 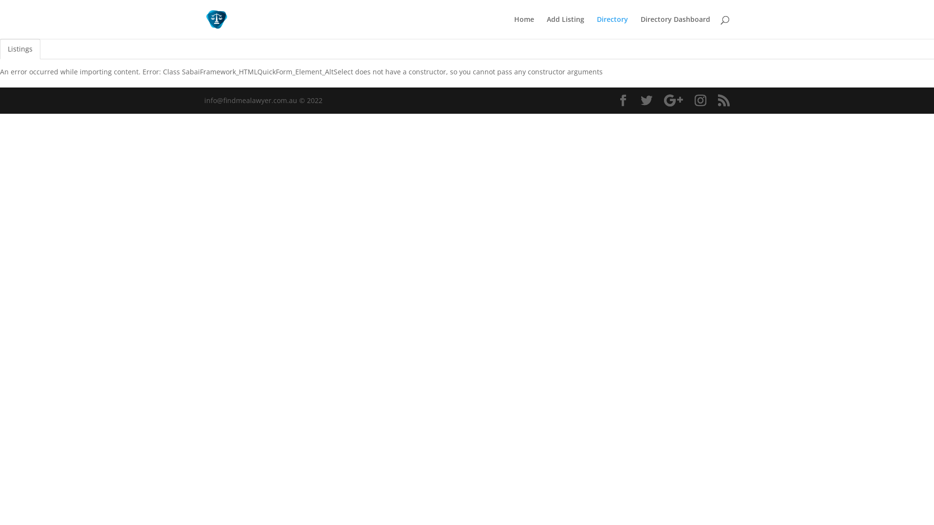 I want to click on Listings, so click(x=20, y=49).